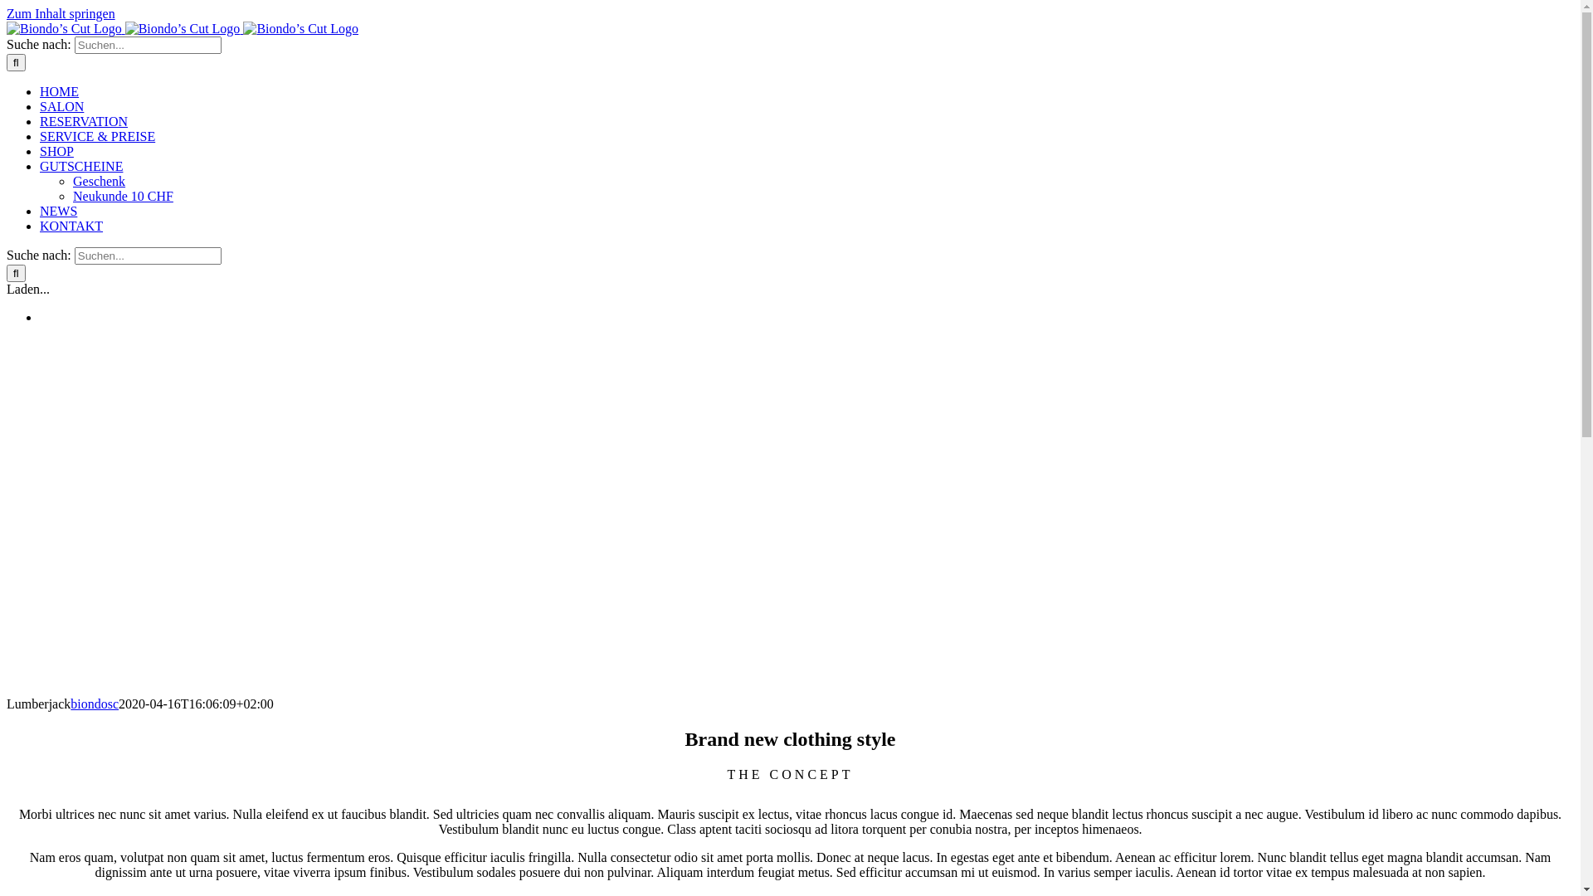  What do you see at coordinates (95, 704) in the screenshot?
I see `biondosc` at bounding box center [95, 704].